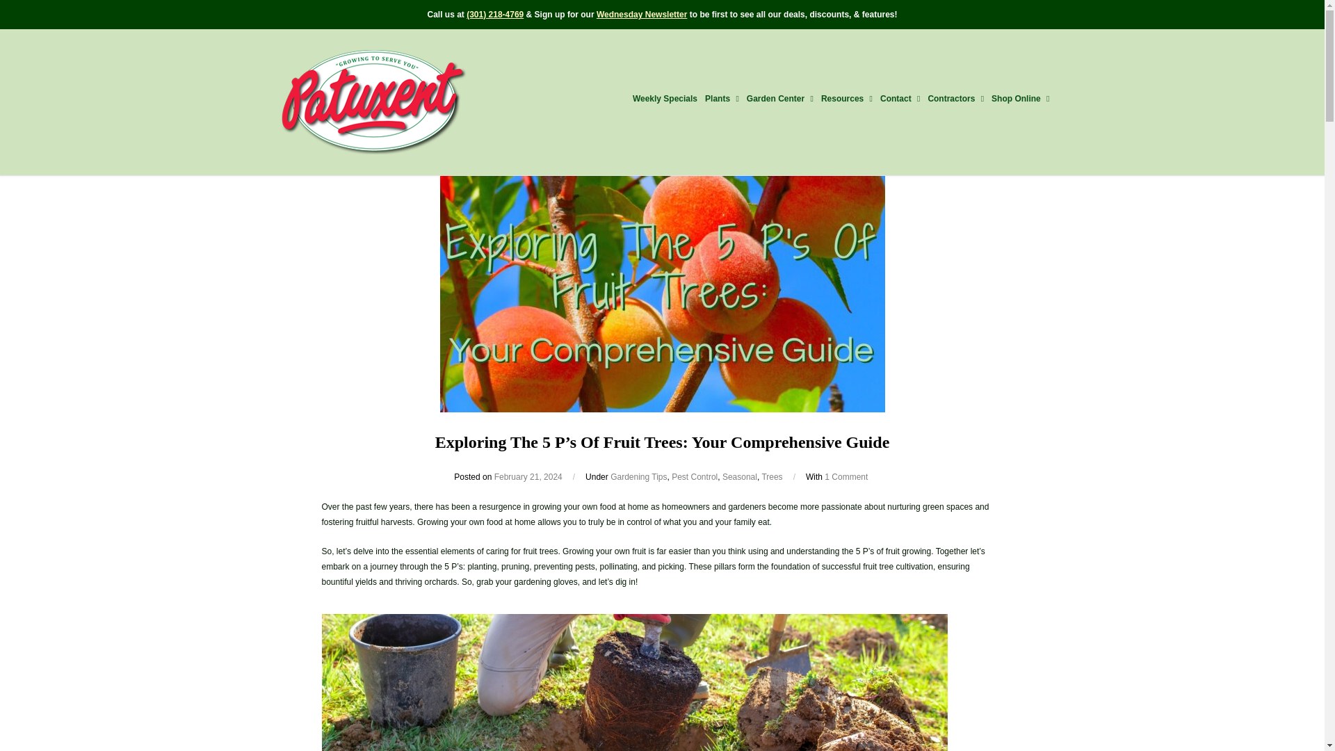  What do you see at coordinates (847, 99) in the screenshot?
I see `Resources` at bounding box center [847, 99].